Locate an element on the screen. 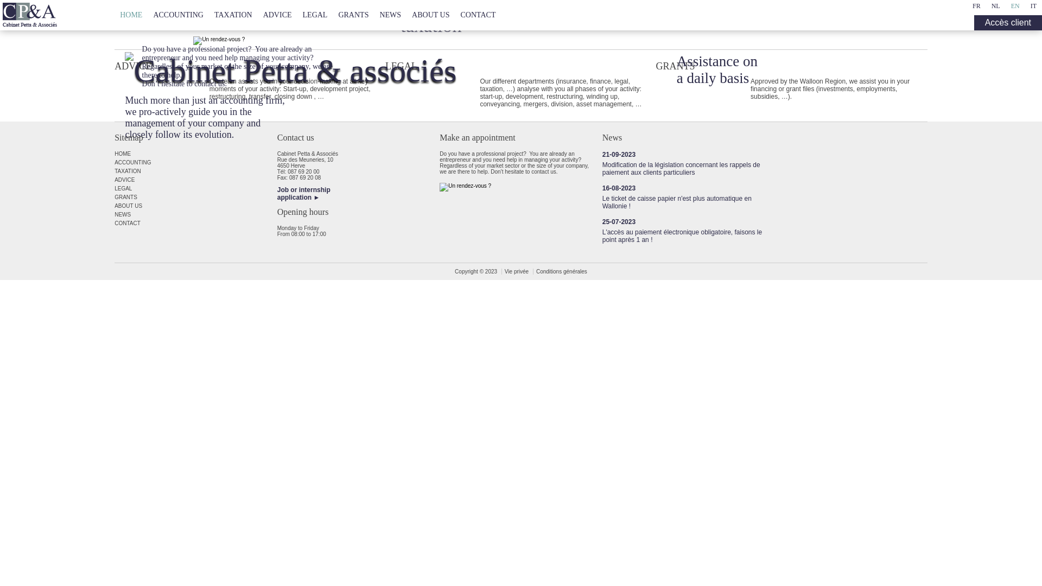  LEGAL is located at coordinates (315, 15).